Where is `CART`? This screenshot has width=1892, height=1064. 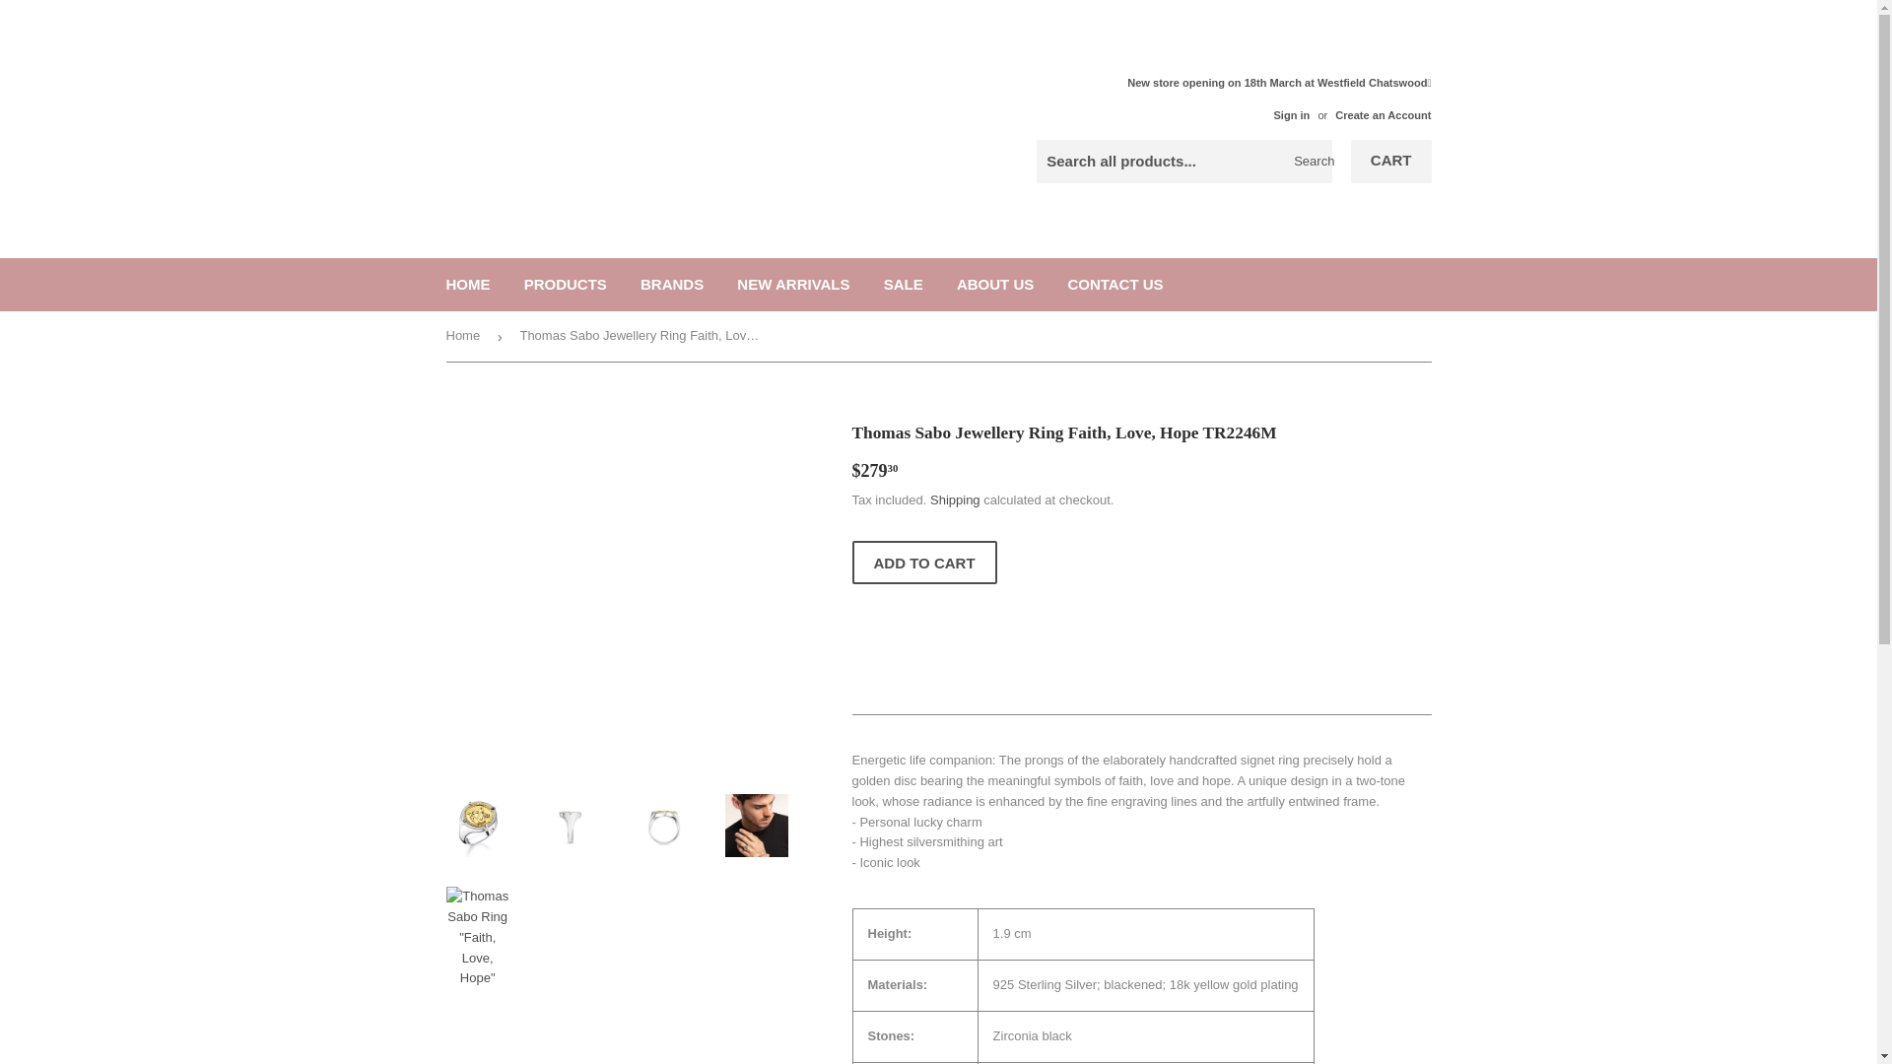 CART is located at coordinates (1391, 161).